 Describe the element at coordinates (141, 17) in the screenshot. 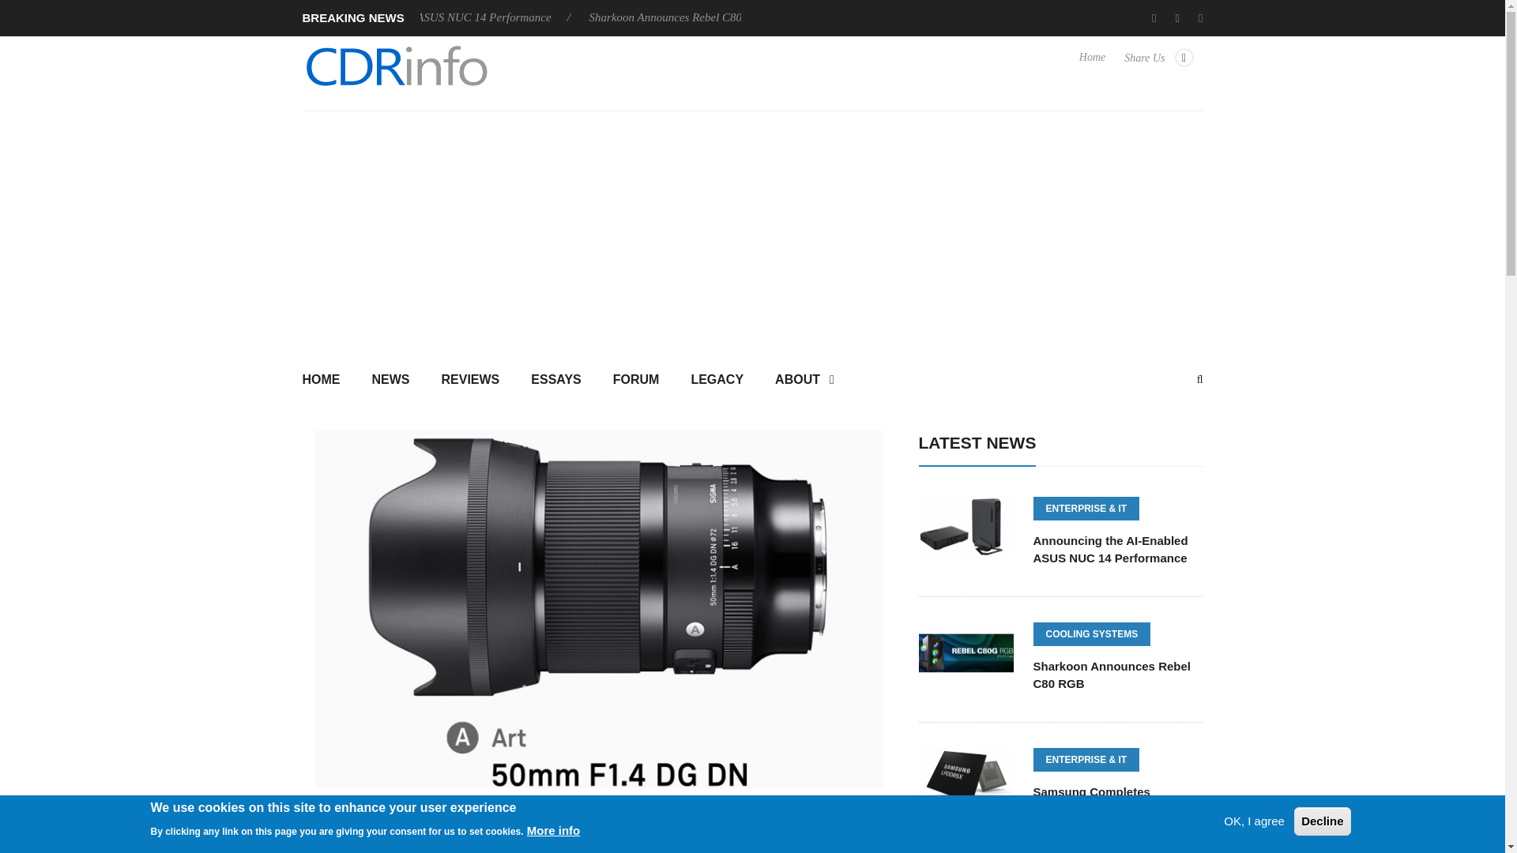

I see `Sharkoon announces SKILLER SGK36 keyboard` at that location.